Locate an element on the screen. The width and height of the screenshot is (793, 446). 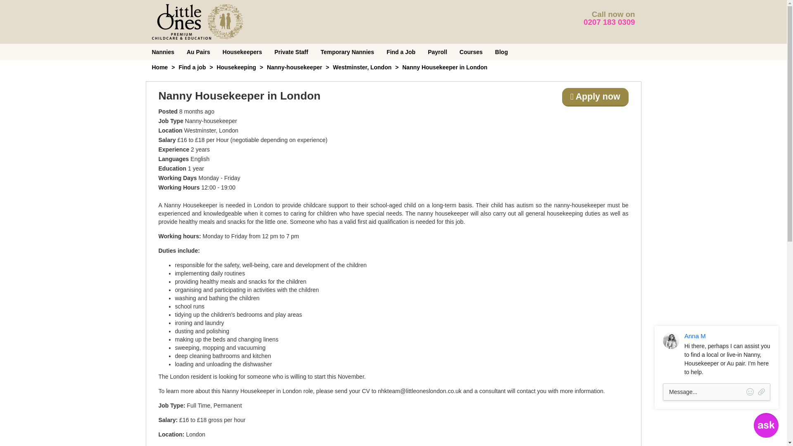
Housekeepers is located at coordinates (242, 52).